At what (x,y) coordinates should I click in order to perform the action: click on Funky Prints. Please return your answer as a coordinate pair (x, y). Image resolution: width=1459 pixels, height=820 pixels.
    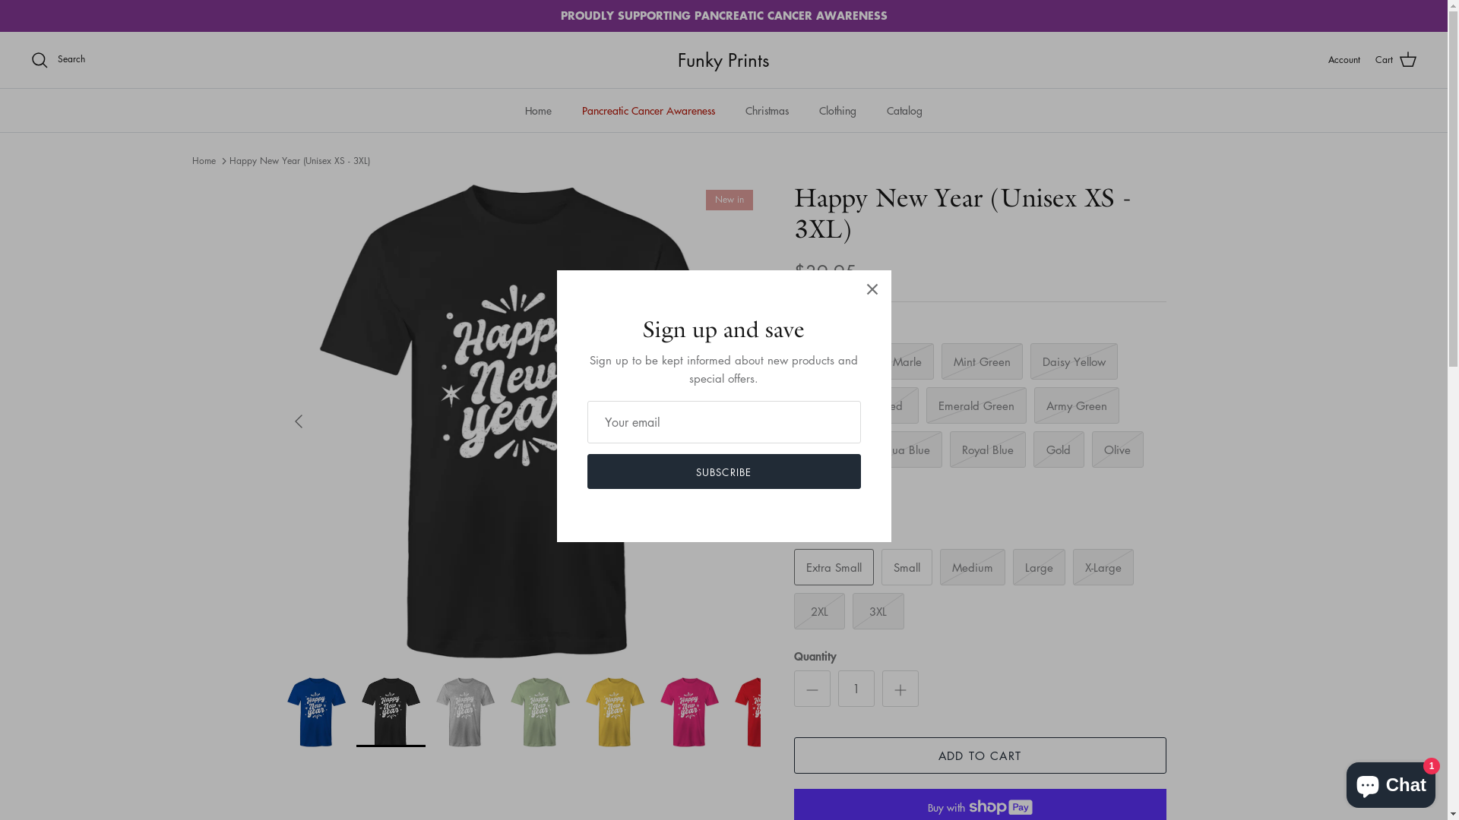
    Looking at the image, I should click on (723, 60).